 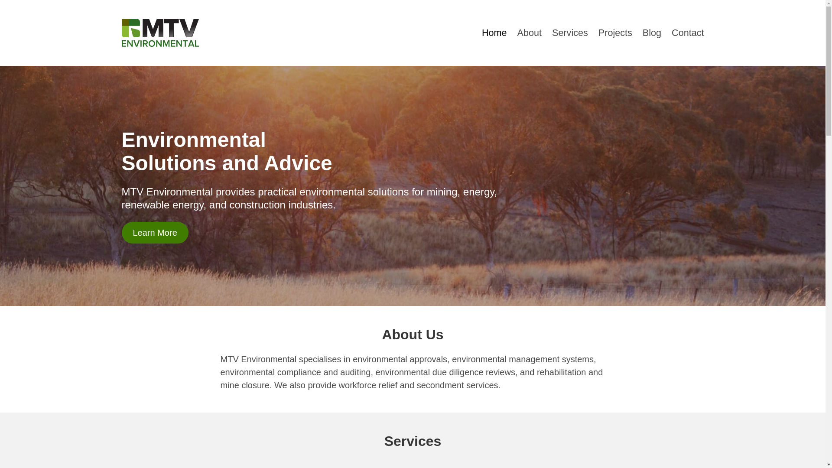 What do you see at coordinates (688, 33) in the screenshot?
I see `Contact` at bounding box center [688, 33].